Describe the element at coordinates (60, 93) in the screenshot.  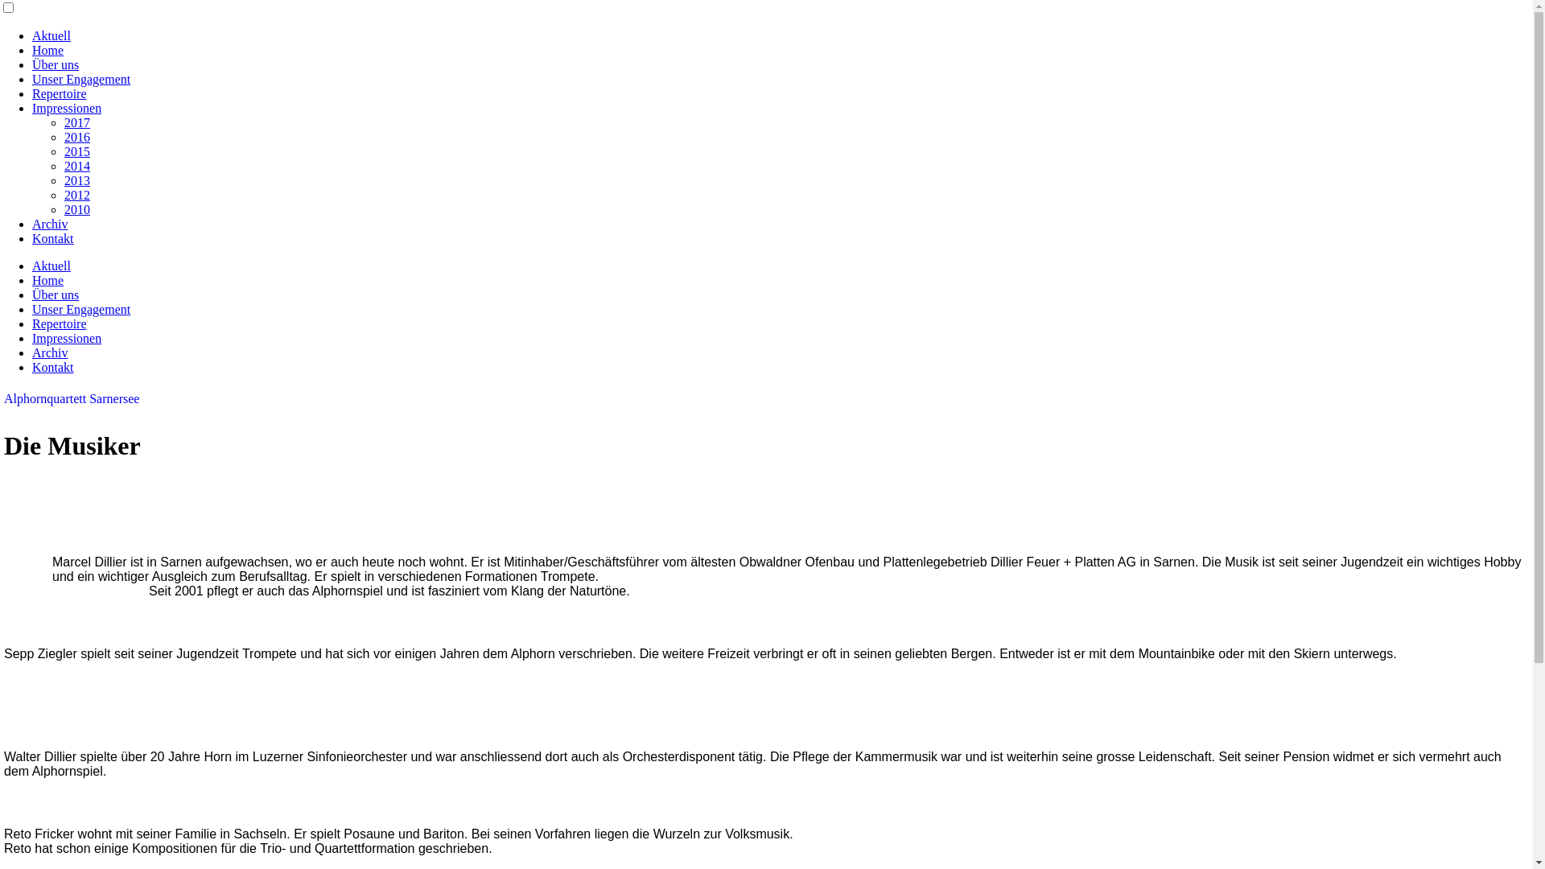
I see `Repertoire` at that location.